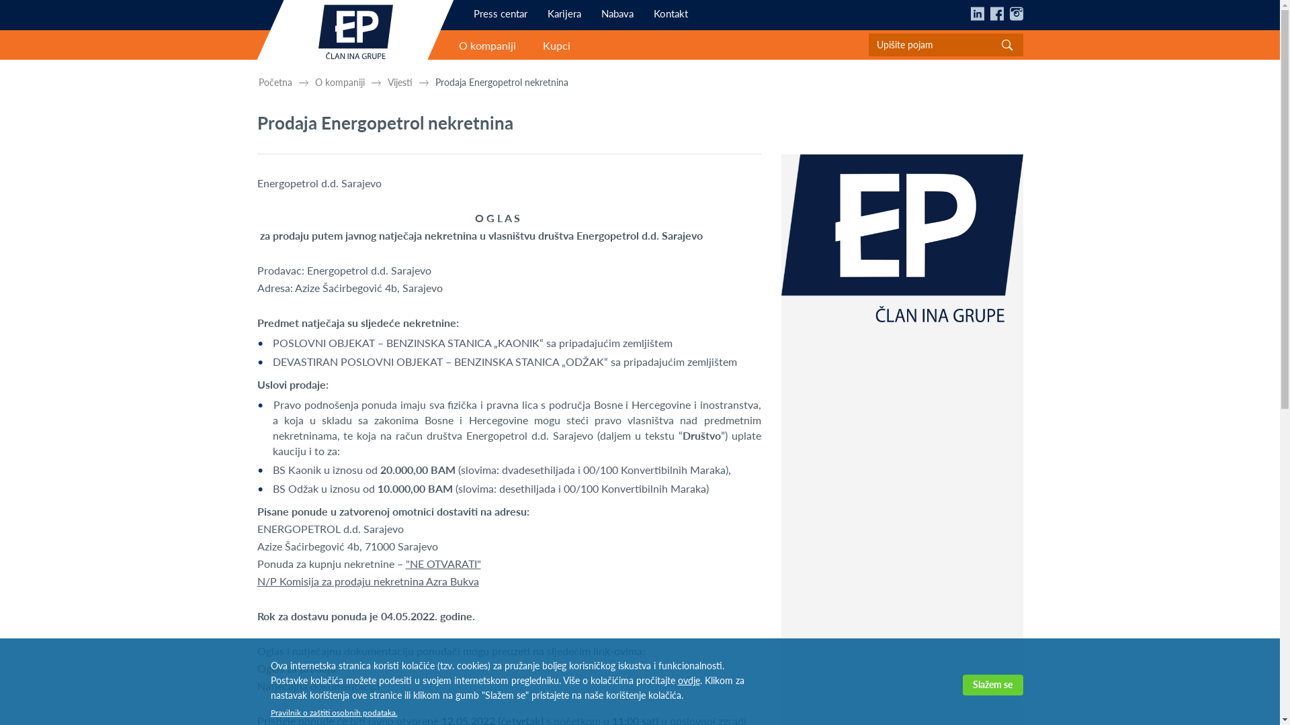  I want to click on Kupci, so click(556, 46).